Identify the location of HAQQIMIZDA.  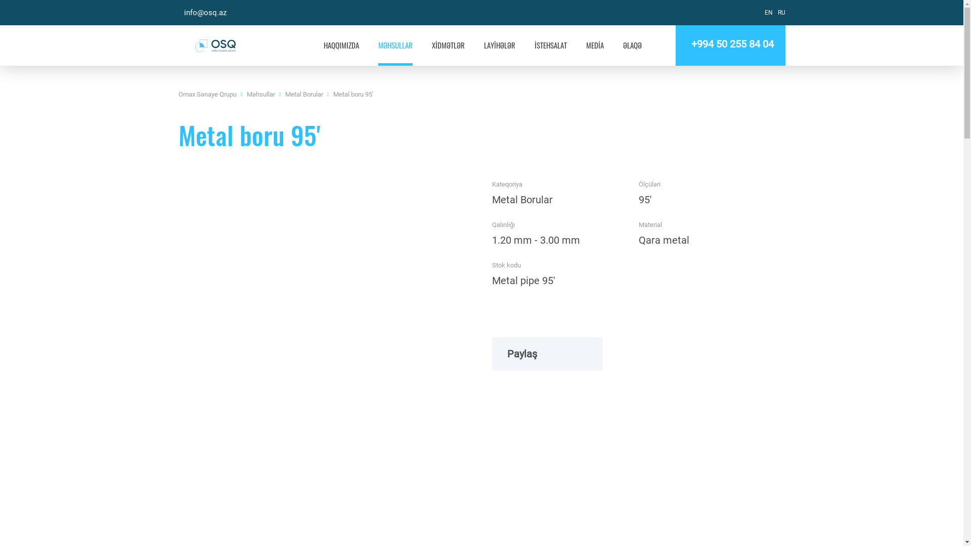
(341, 53).